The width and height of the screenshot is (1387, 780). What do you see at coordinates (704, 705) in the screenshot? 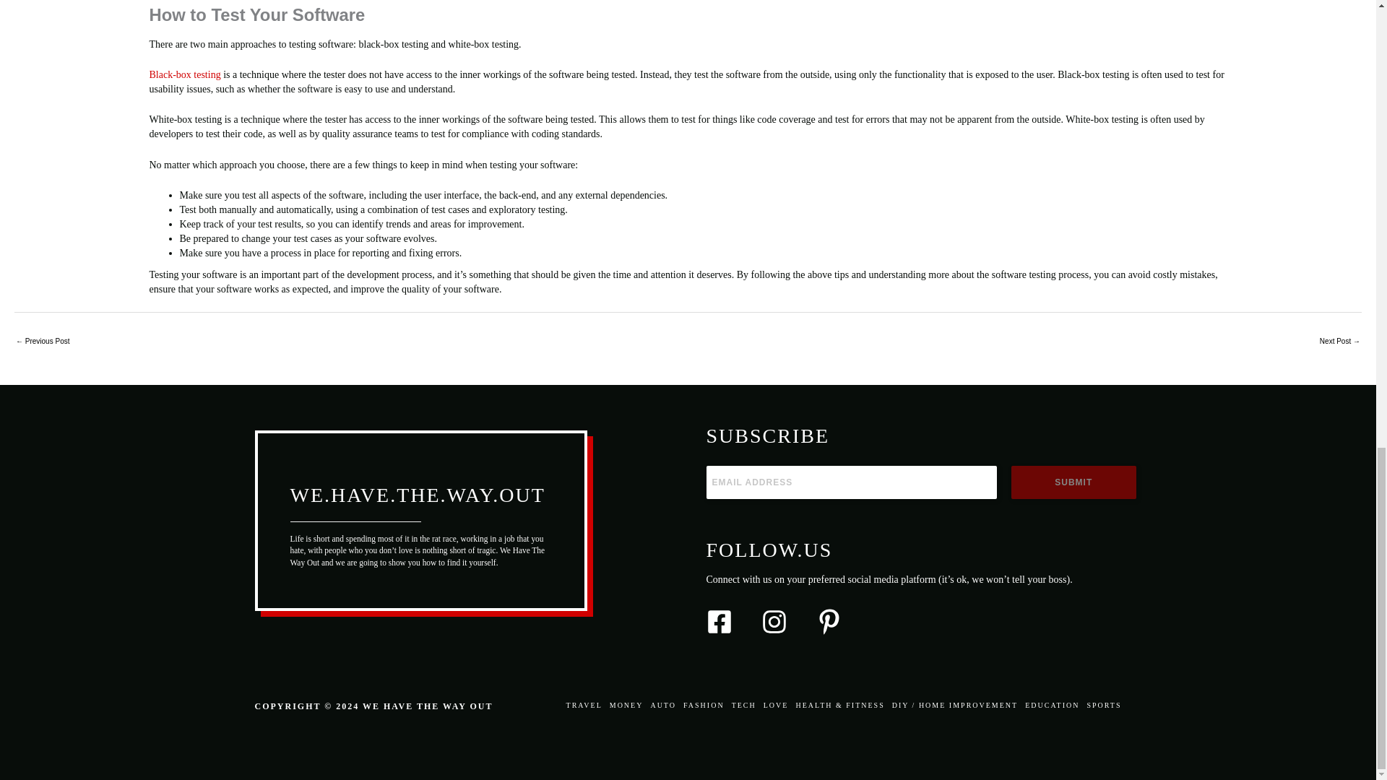
I see `FASHION` at bounding box center [704, 705].